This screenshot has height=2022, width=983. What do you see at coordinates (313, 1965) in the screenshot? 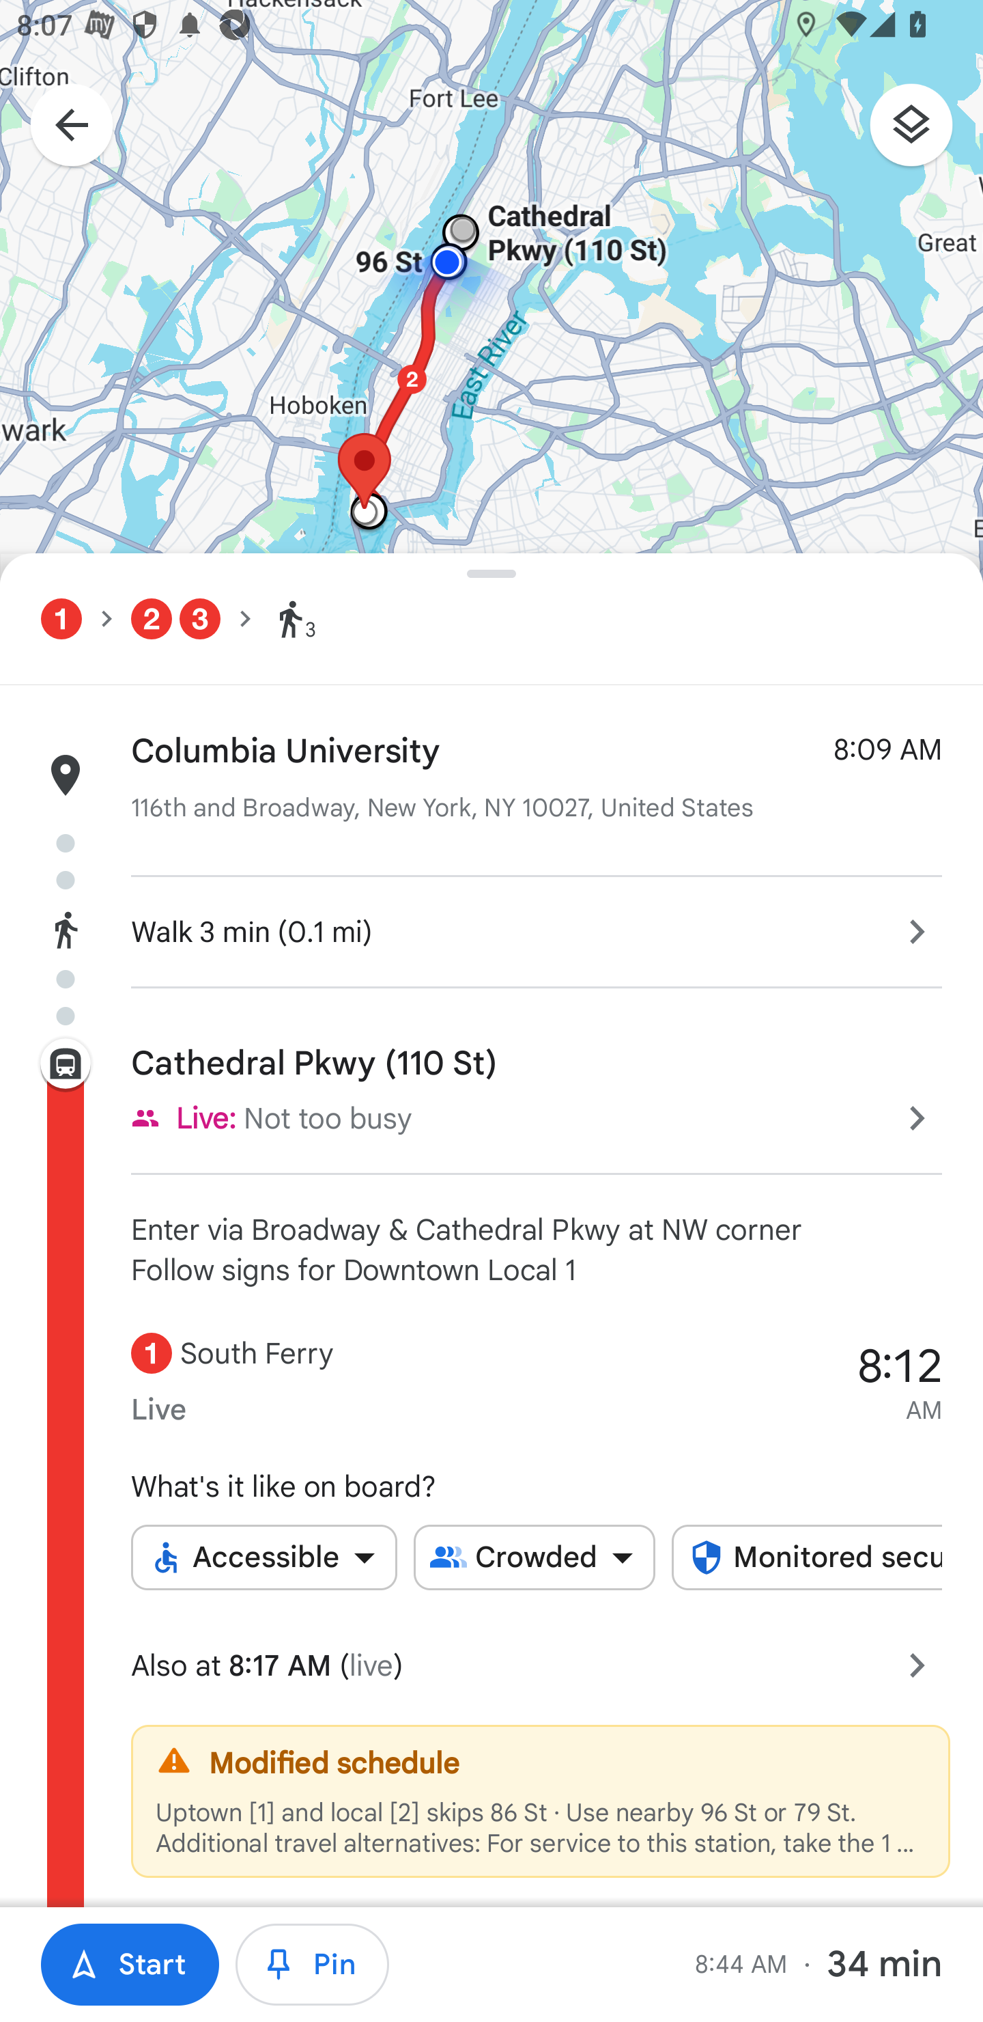
I see `Pin trip Pin Pin trip` at bounding box center [313, 1965].